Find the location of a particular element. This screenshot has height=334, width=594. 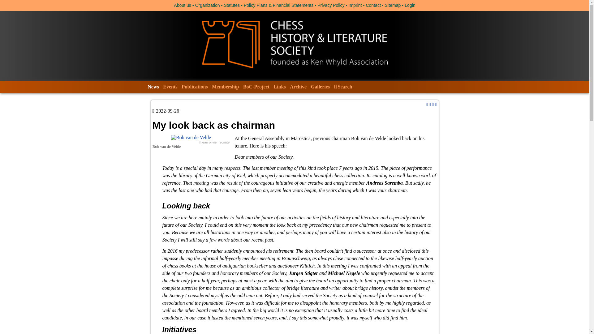

About us is located at coordinates (183, 5).